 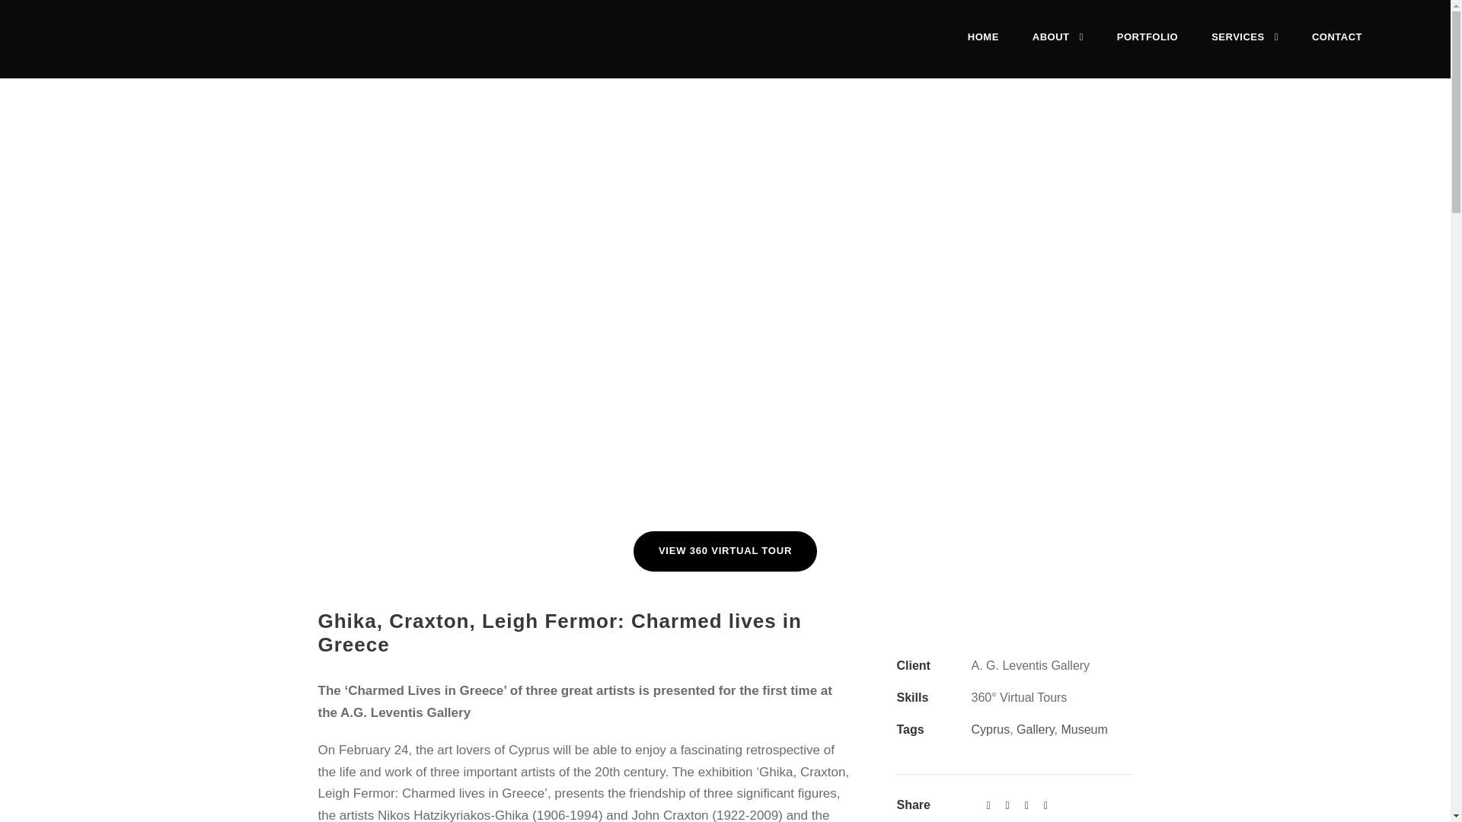 I want to click on VIEW 360 VIRTUAL TOUR, so click(x=725, y=551).